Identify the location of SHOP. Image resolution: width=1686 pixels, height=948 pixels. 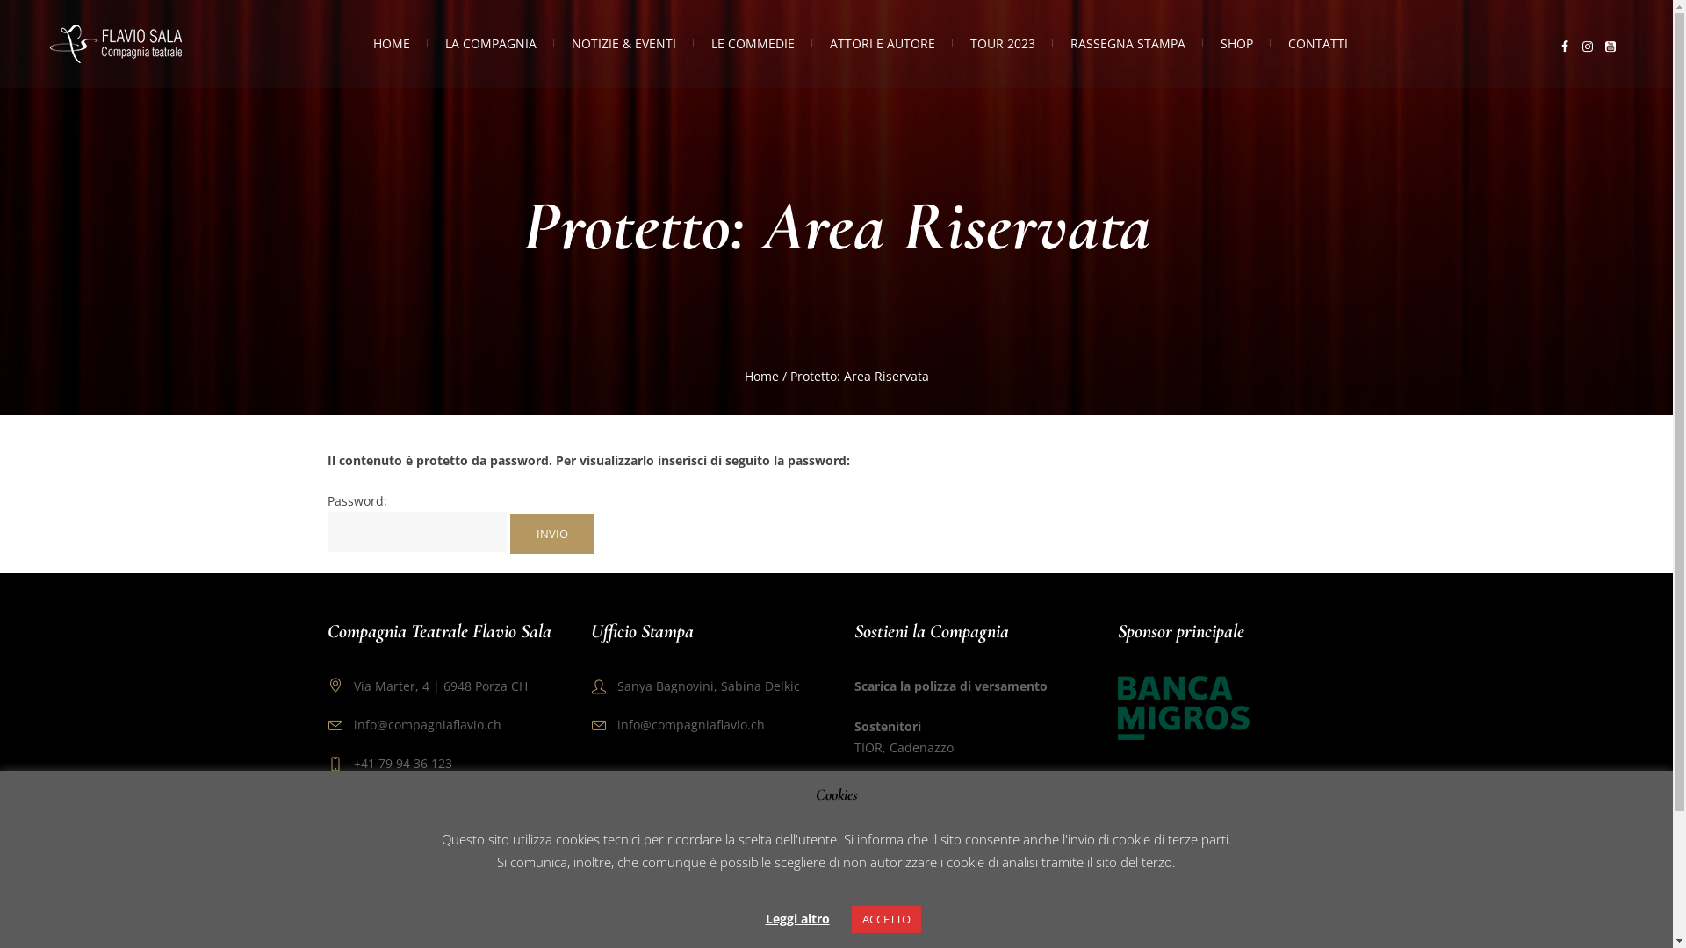
(1236, 44).